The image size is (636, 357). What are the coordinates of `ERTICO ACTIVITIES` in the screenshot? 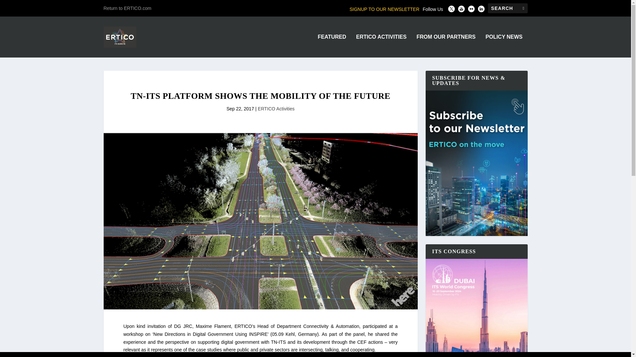 It's located at (381, 46).